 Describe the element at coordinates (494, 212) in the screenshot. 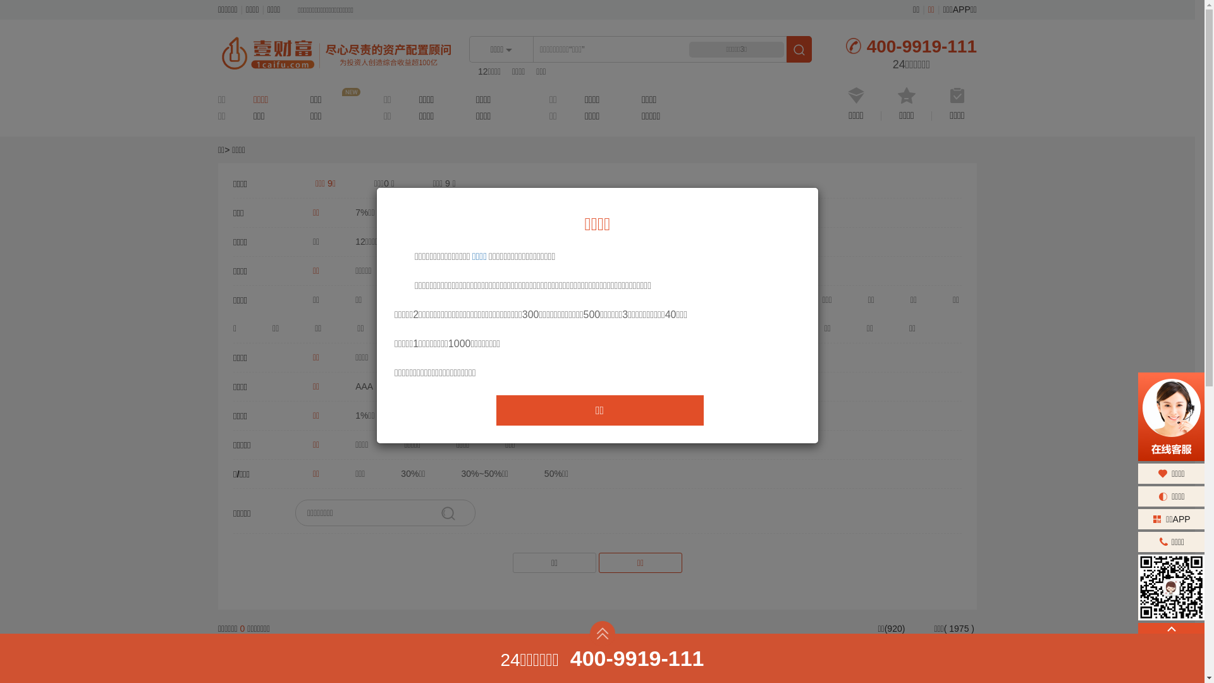

I see `8%-8.9%` at that location.